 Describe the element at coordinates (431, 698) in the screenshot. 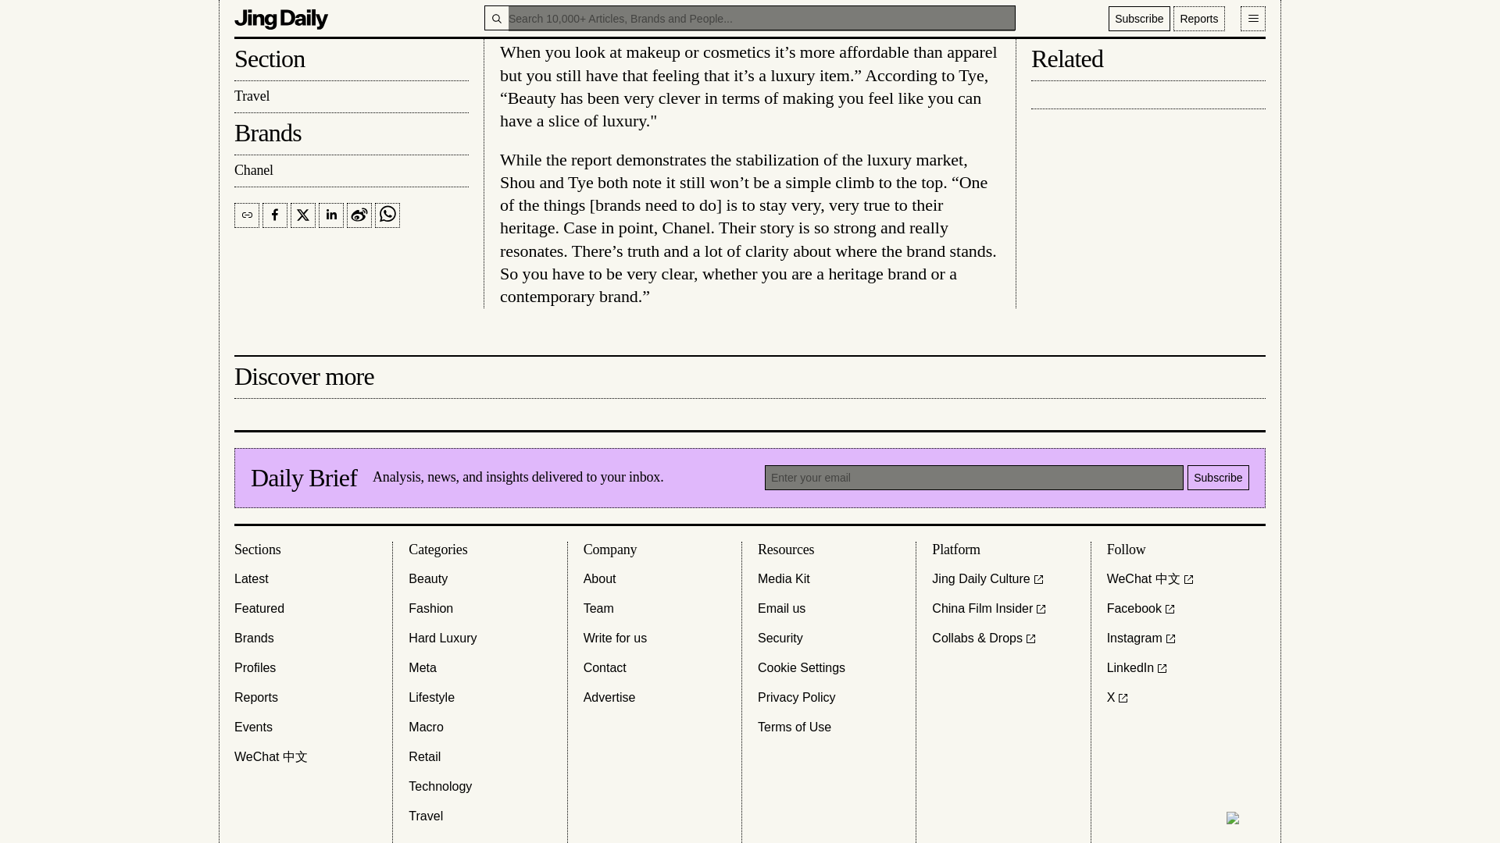

I see `Lifestyle` at that location.